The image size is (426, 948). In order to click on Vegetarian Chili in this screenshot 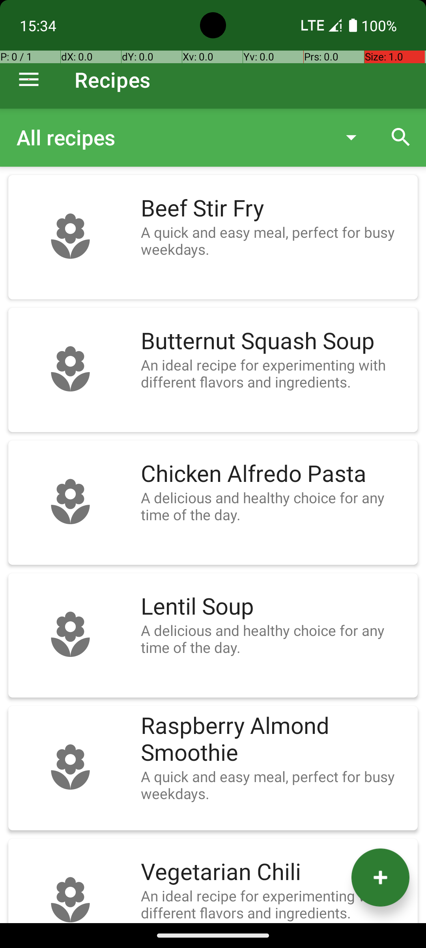, I will do `click(275, 872)`.